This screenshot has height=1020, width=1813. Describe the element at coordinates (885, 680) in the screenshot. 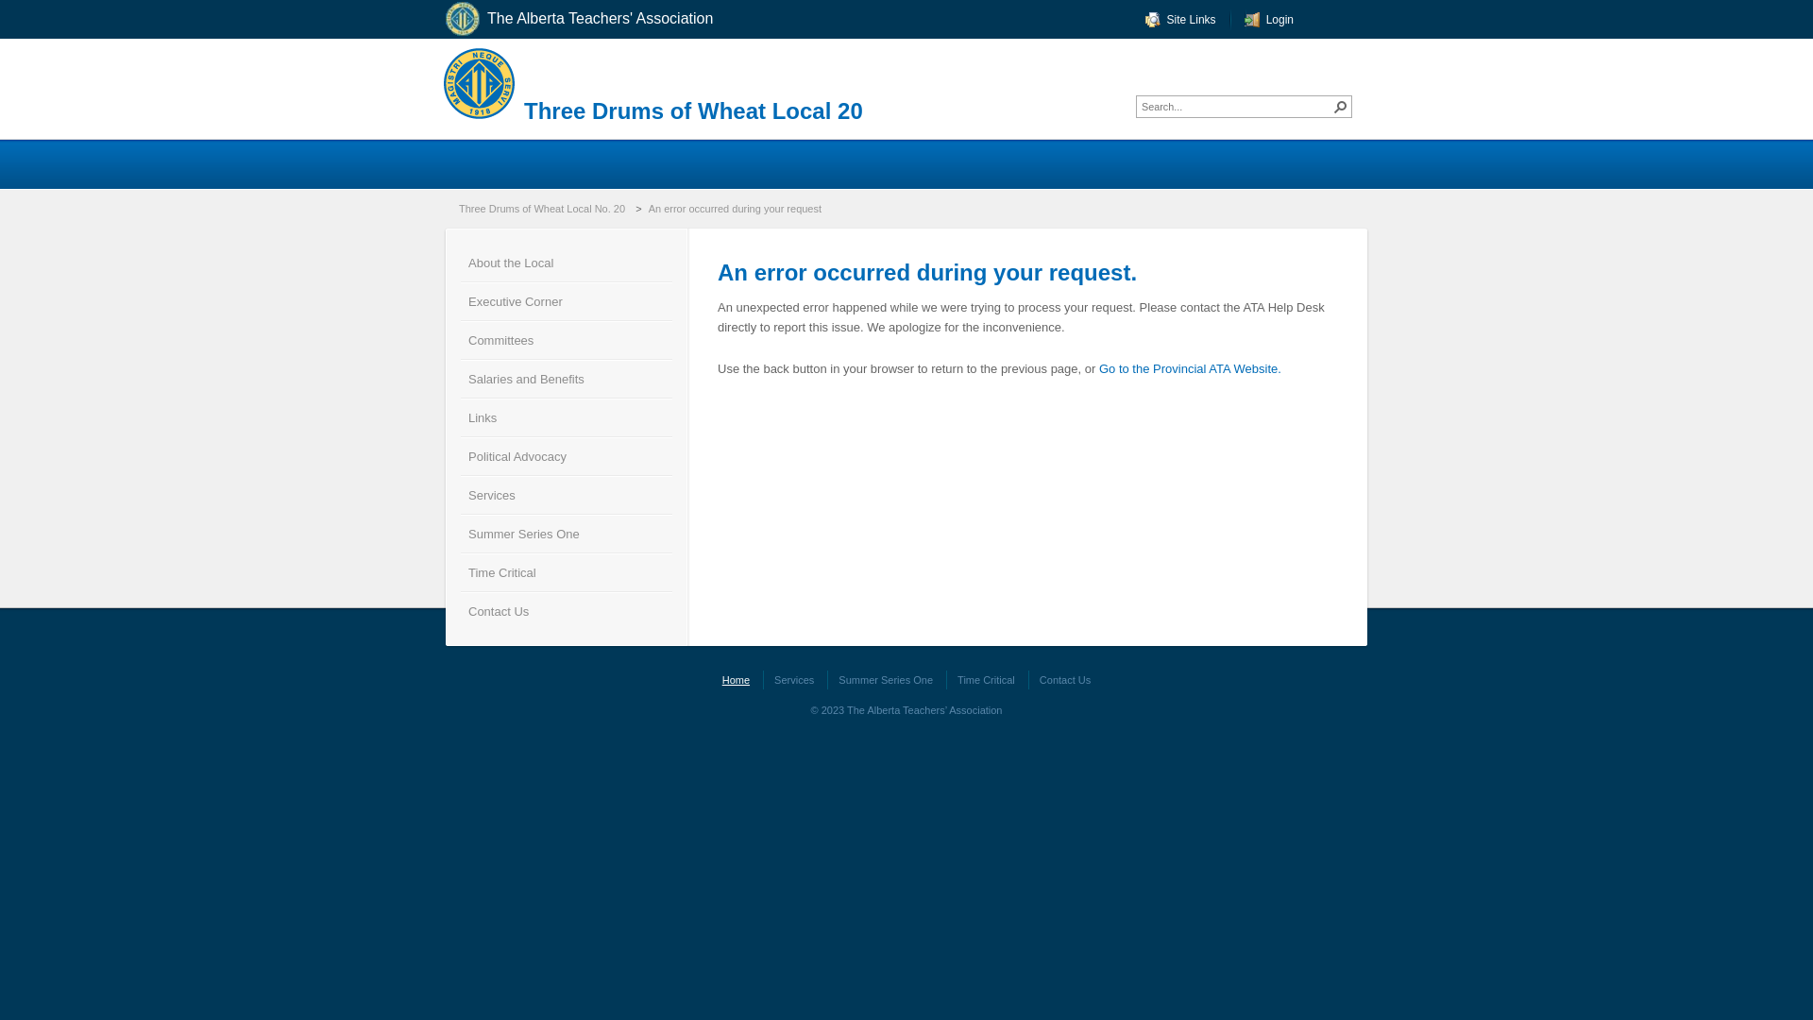

I see `Summer Series One` at that location.